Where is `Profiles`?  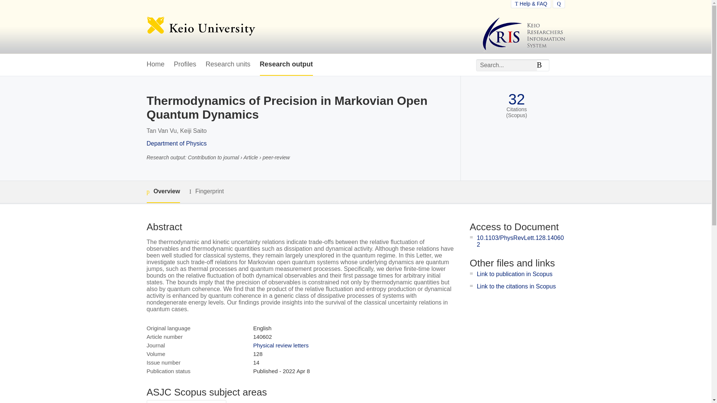
Profiles is located at coordinates (185, 65).